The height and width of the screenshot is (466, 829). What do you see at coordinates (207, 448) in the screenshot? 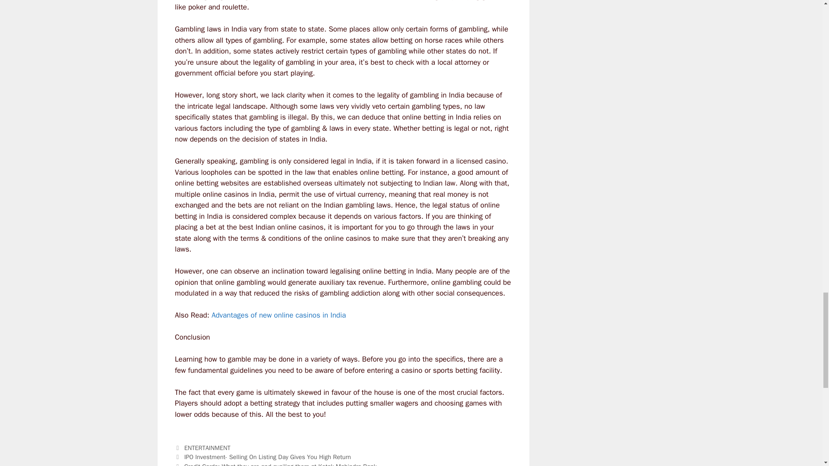
I see `ENTERTAINMENT` at bounding box center [207, 448].